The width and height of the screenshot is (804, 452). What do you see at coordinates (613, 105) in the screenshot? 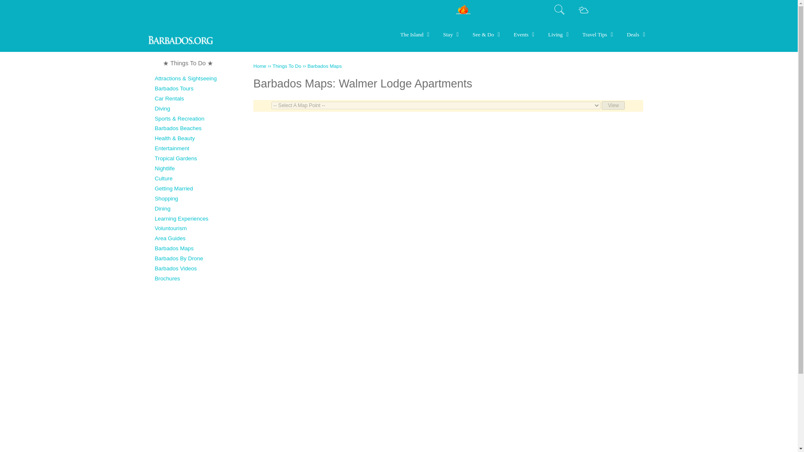
I see `  View  ` at bounding box center [613, 105].